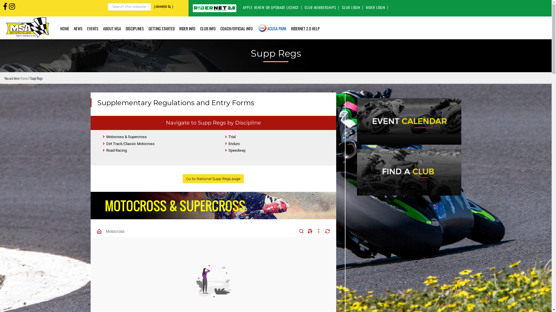  What do you see at coordinates (24, 78) in the screenshot?
I see `Home` at bounding box center [24, 78].